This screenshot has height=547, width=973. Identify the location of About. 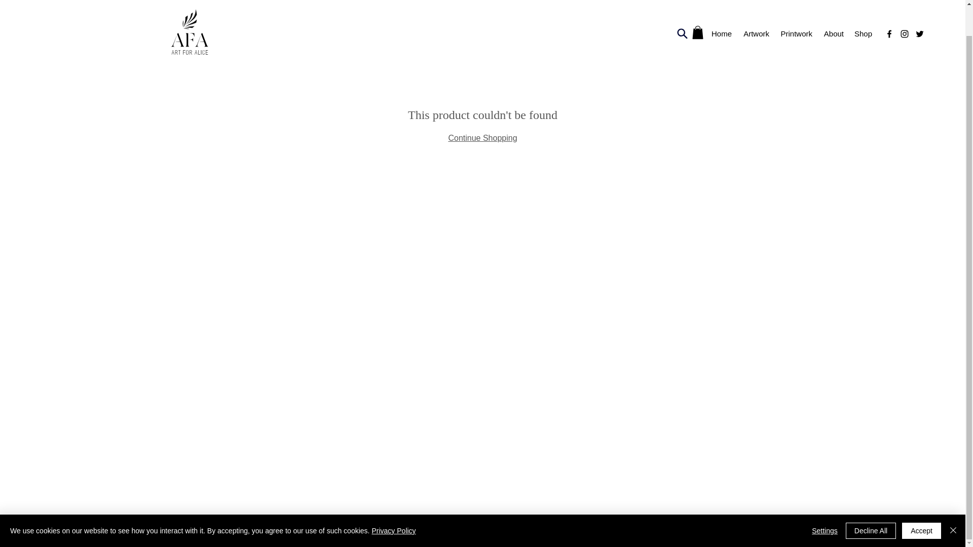
(833, 5).